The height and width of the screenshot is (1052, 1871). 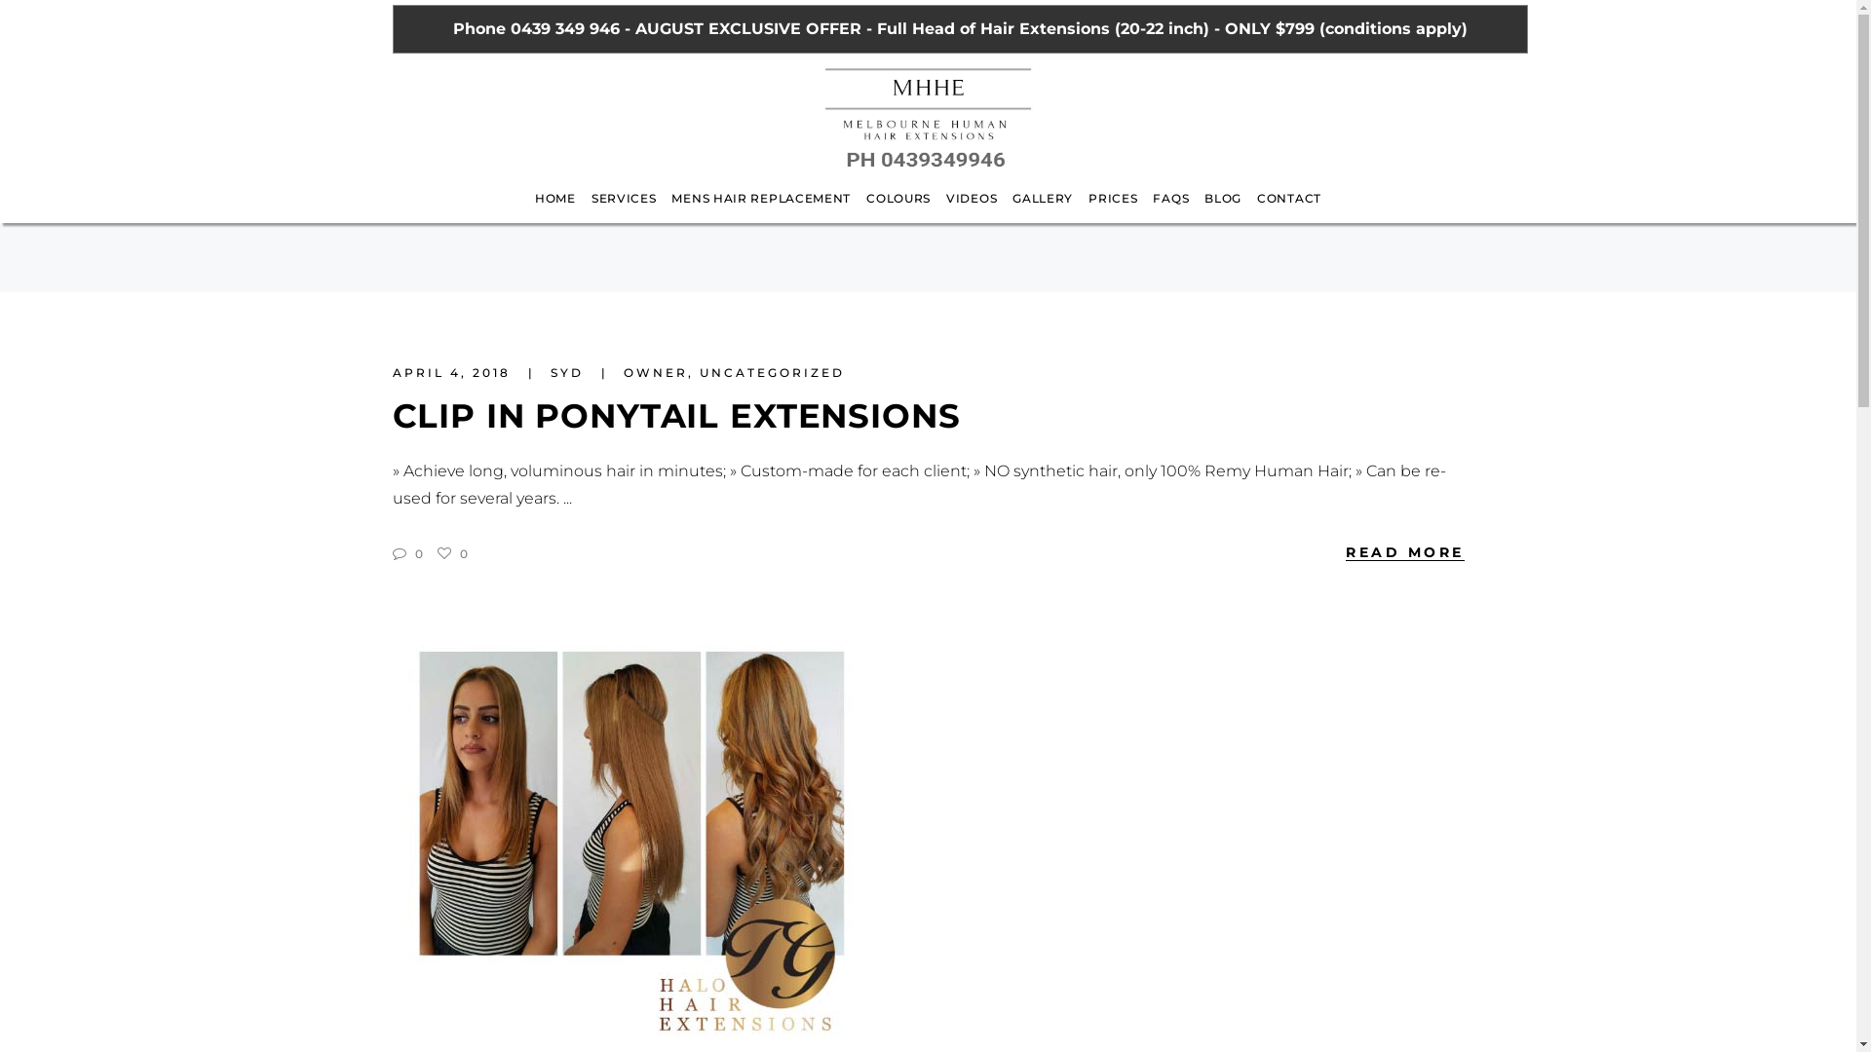 What do you see at coordinates (555, 210) in the screenshot?
I see `HOME` at bounding box center [555, 210].